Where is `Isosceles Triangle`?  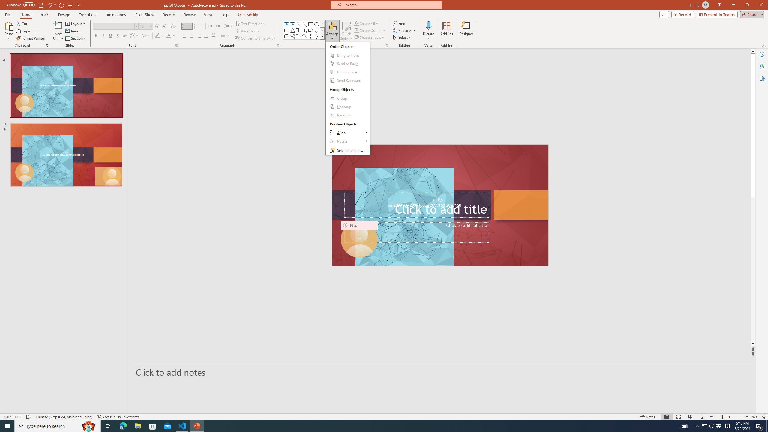
Isosceles Triangle is located at coordinates (292, 30).